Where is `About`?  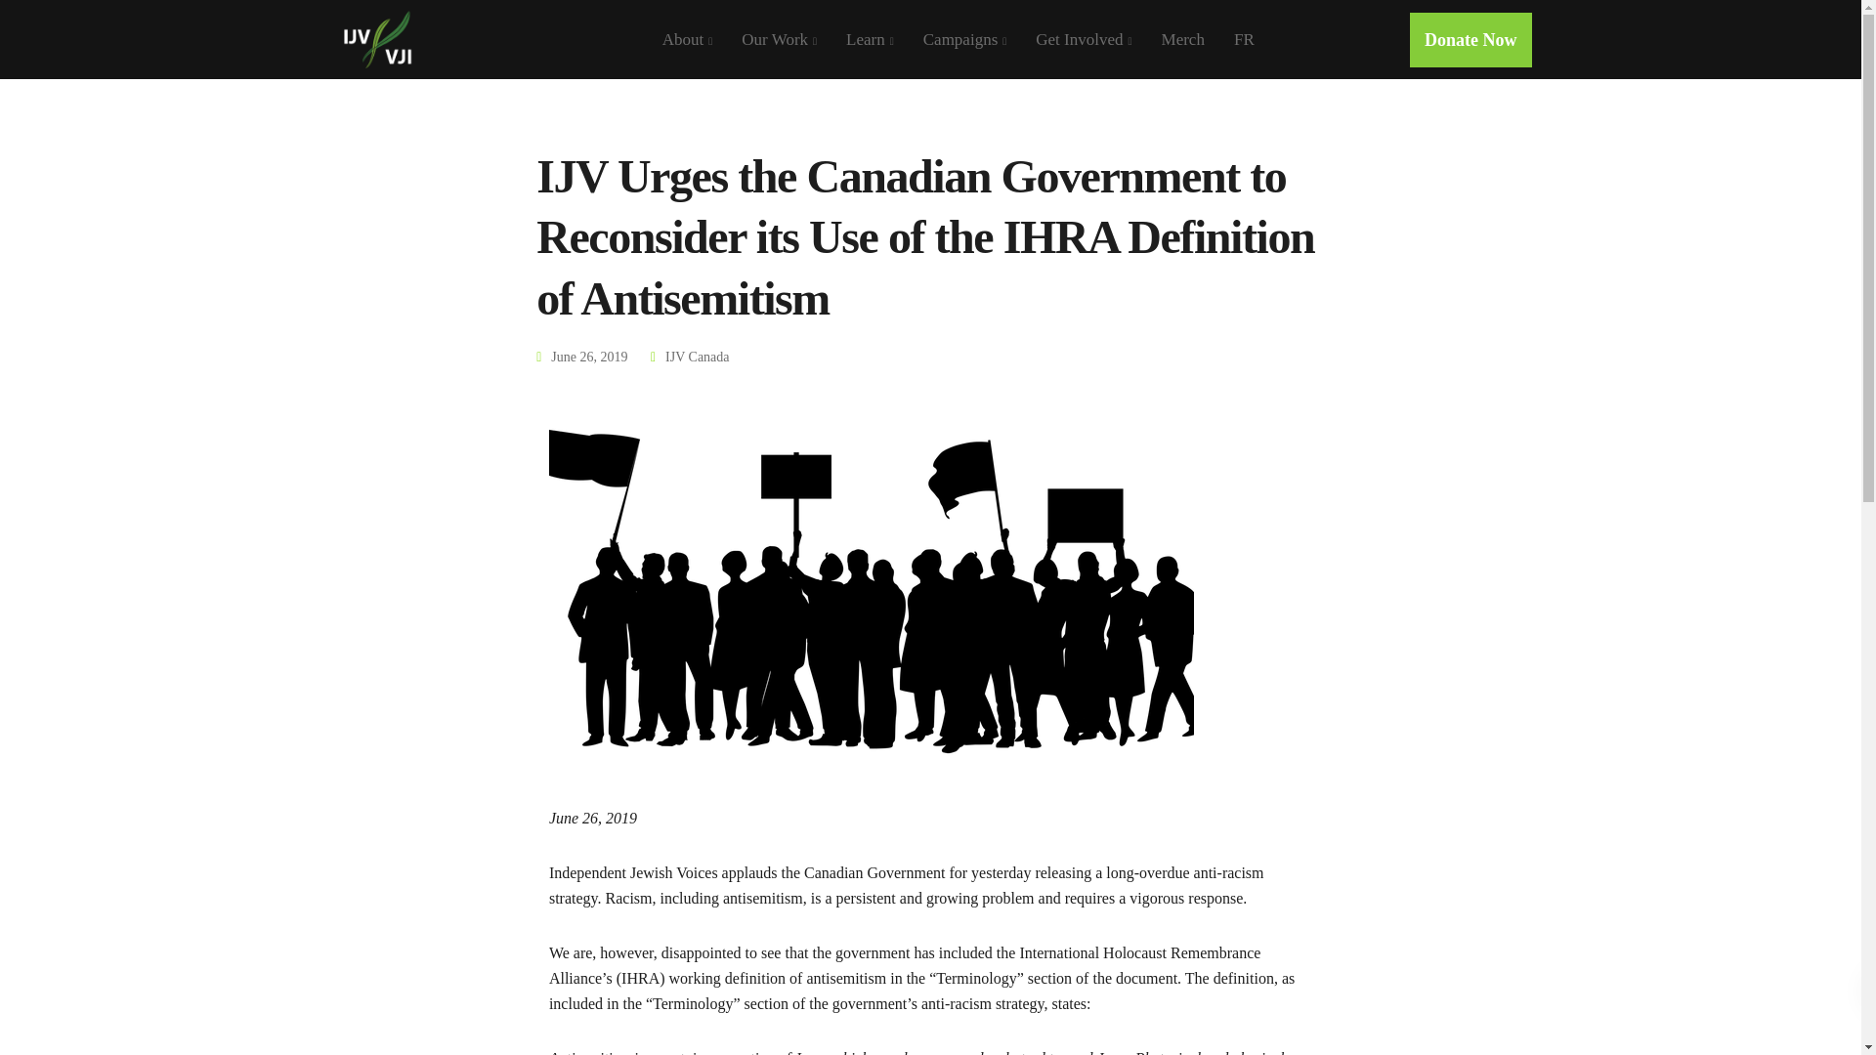 About is located at coordinates (687, 39).